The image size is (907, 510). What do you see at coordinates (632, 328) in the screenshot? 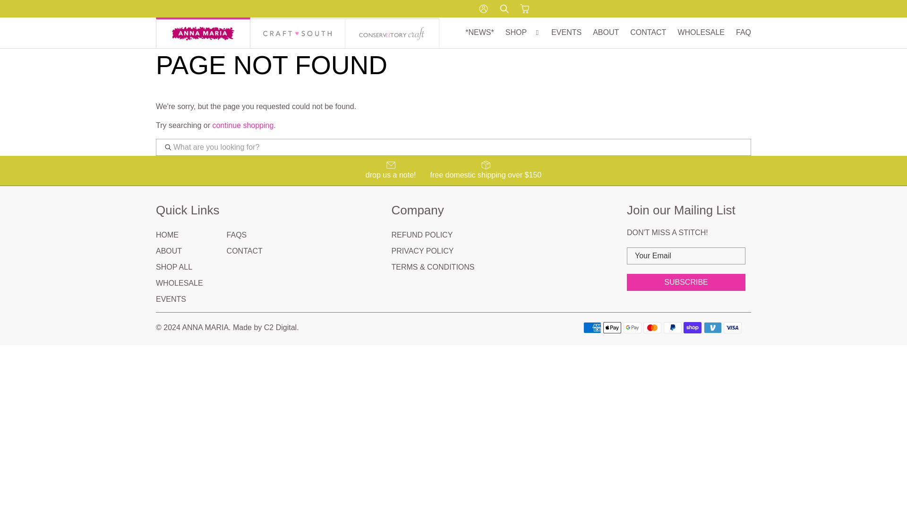
I see `Google Pay` at bounding box center [632, 328].